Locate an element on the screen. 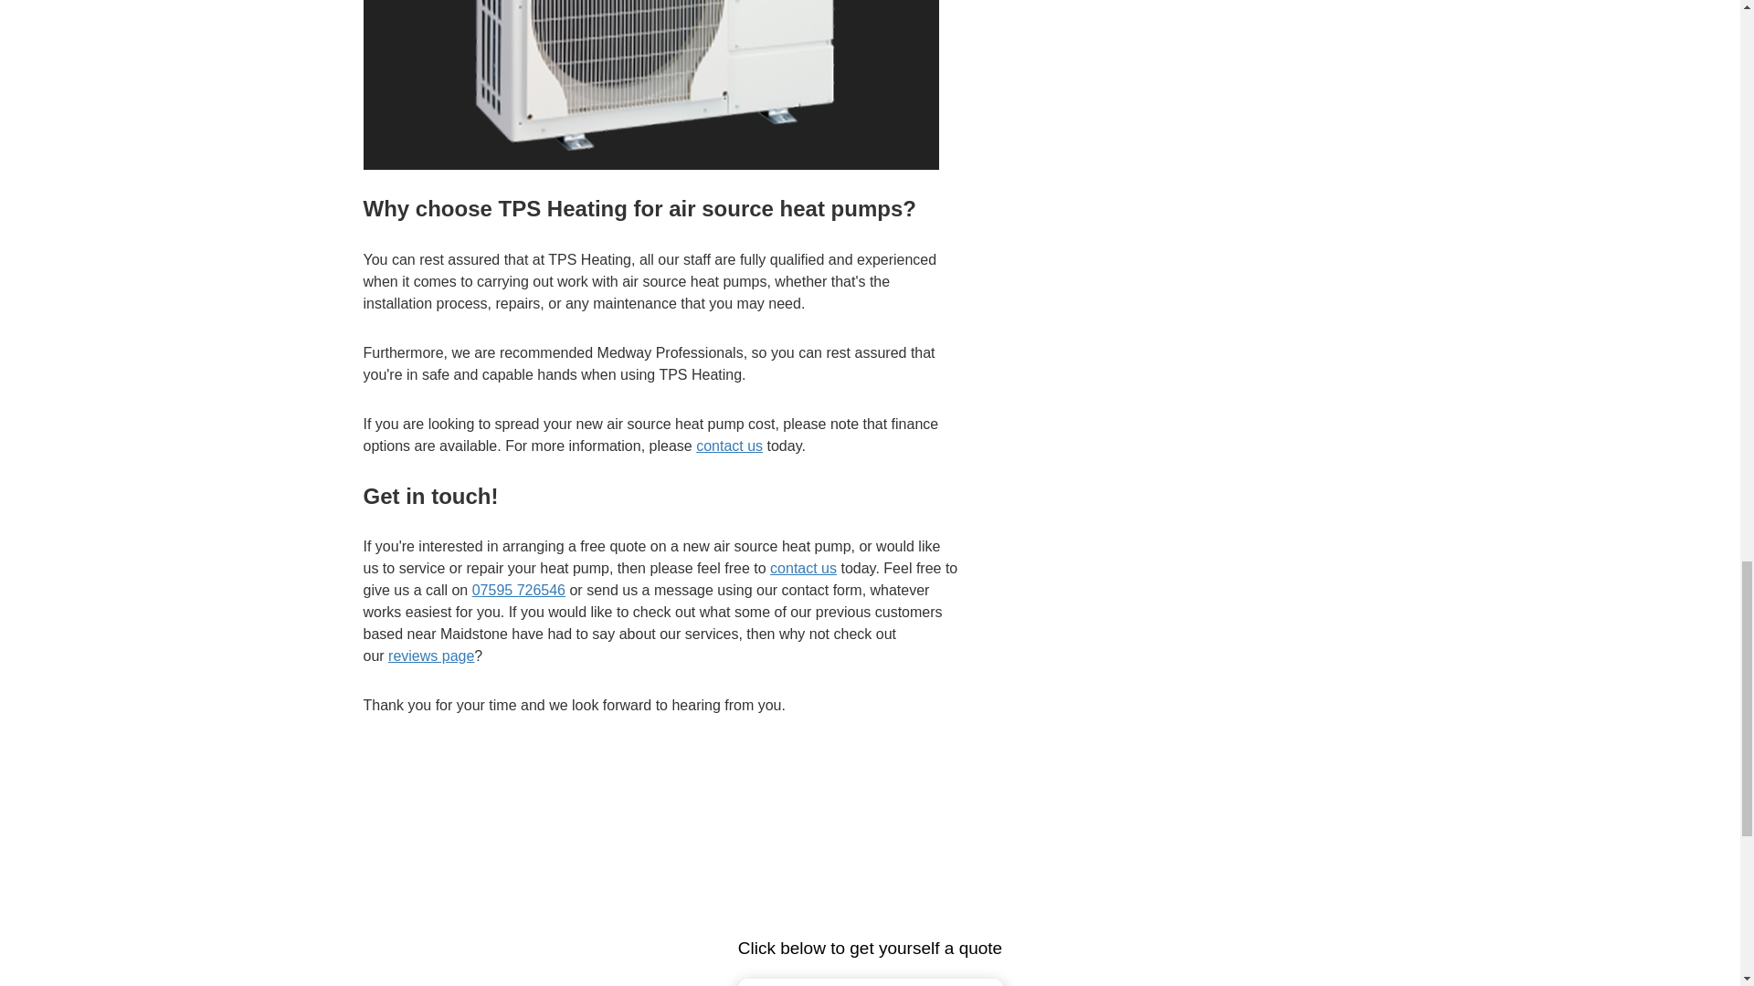  GET A QUOTE is located at coordinates (871, 982).